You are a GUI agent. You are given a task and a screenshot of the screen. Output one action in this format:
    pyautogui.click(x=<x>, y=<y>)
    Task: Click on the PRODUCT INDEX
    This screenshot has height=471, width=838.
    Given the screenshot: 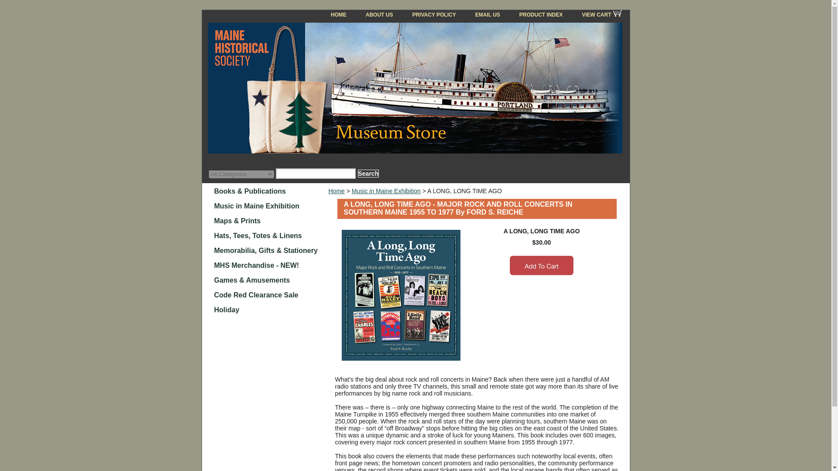 What is the action you would take?
    pyautogui.click(x=541, y=15)
    